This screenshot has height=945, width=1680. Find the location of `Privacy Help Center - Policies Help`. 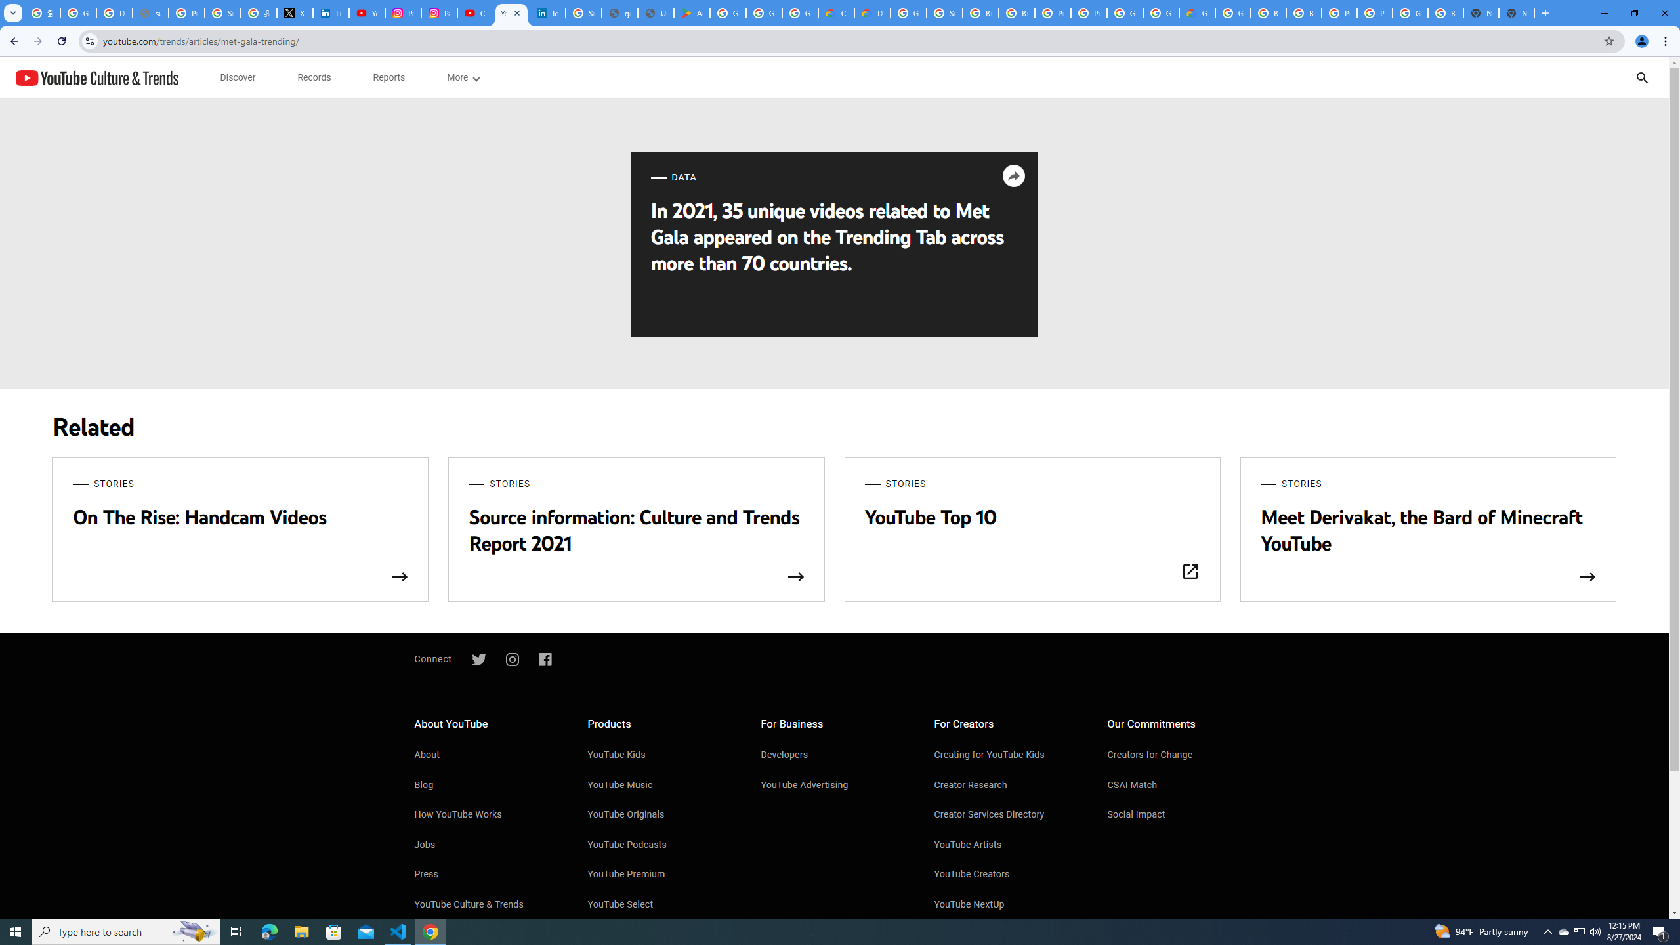

Privacy Help Center - Policies Help is located at coordinates (186, 13).